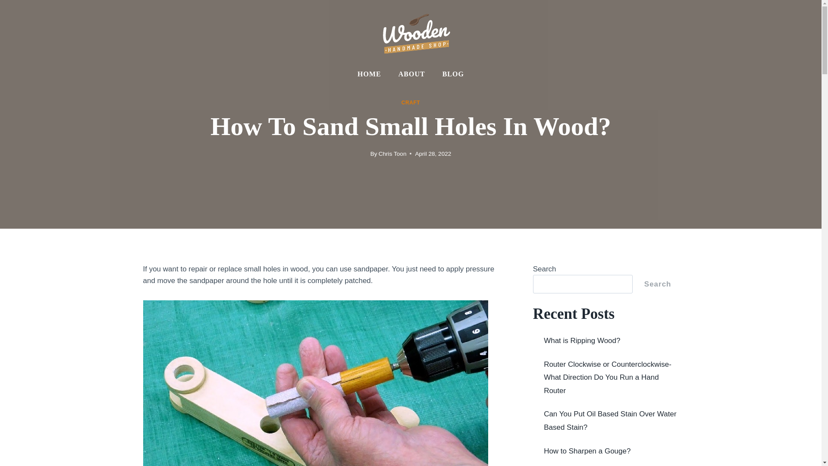 The image size is (828, 466). What do you see at coordinates (369, 74) in the screenshot?
I see `HOME` at bounding box center [369, 74].